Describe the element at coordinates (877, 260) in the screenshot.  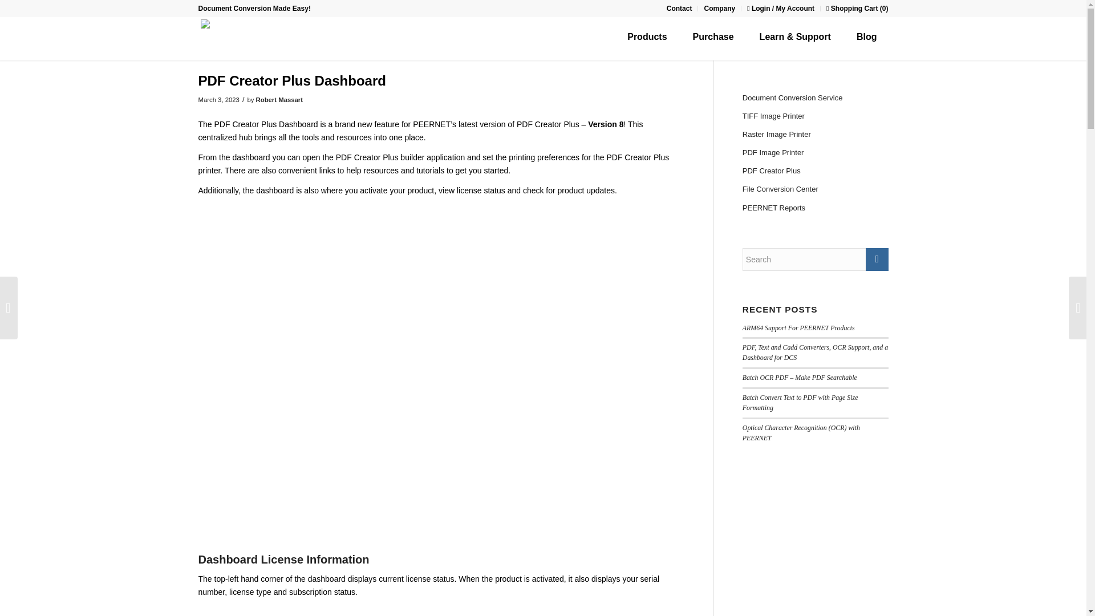
I see `Click to start search` at that location.